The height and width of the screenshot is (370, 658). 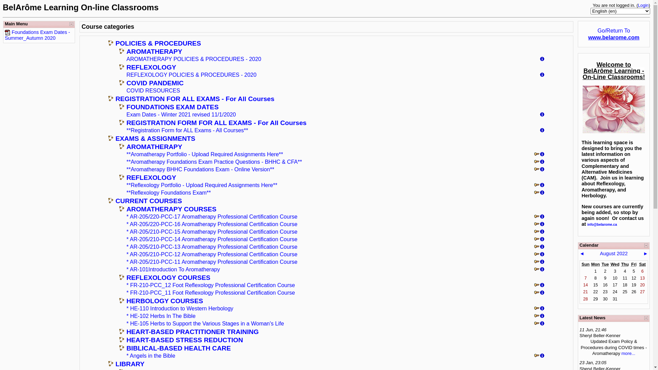 I want to click on * HE-102 Herbs In The Bible, so click(x=161, y=316).